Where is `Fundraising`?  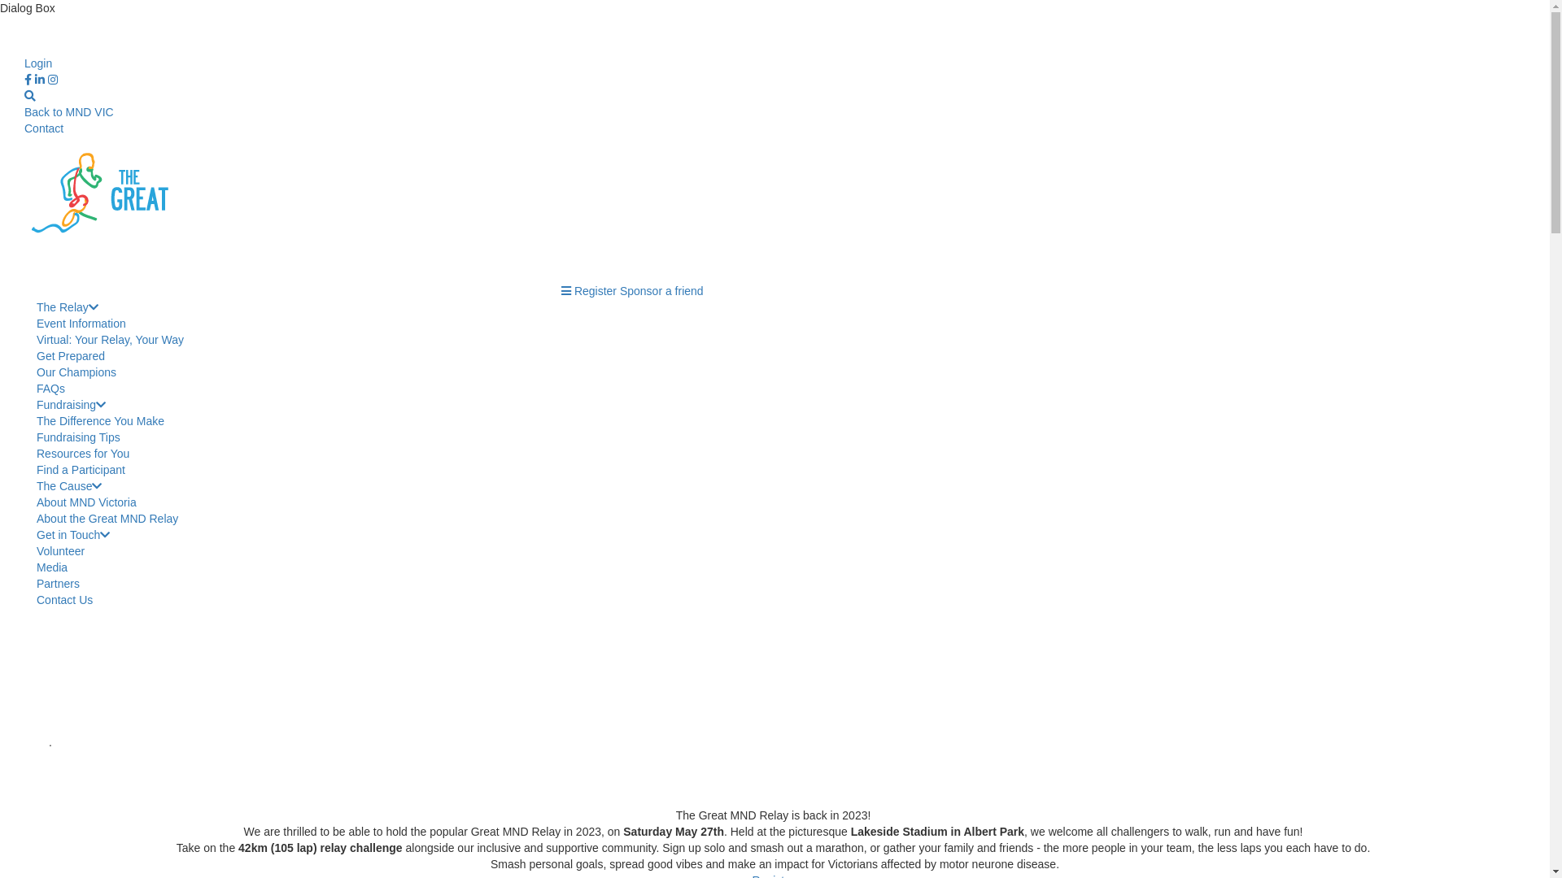 Fundraising is located at coordinates (72, 405).